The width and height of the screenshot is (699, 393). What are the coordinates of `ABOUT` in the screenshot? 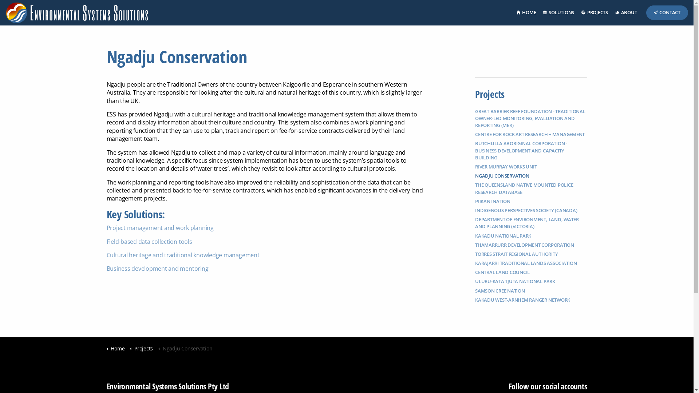 It's located at (626, 13).